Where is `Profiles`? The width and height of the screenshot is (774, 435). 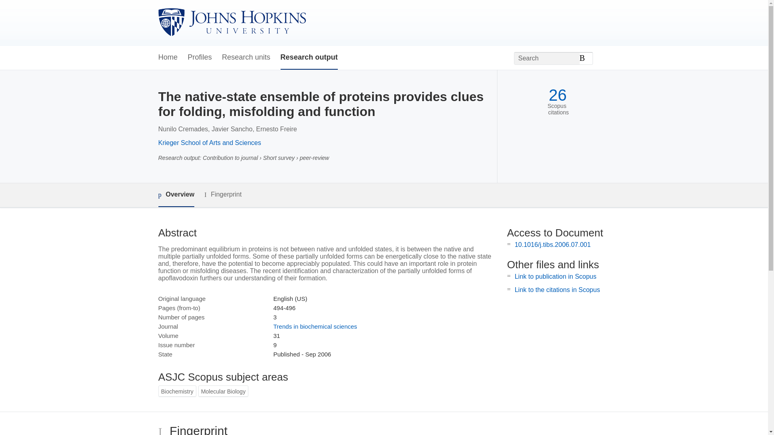 Profiles is located at coordinates (200, 58).